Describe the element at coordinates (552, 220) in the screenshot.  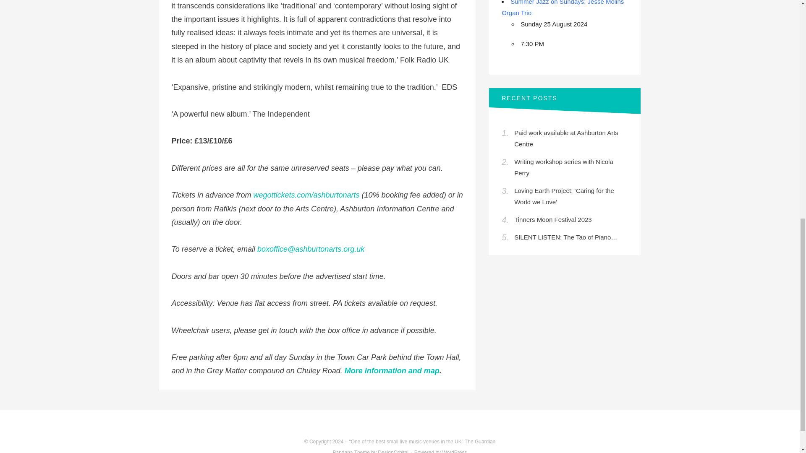
I see `Tinners Moon Festival 2023` at that location.